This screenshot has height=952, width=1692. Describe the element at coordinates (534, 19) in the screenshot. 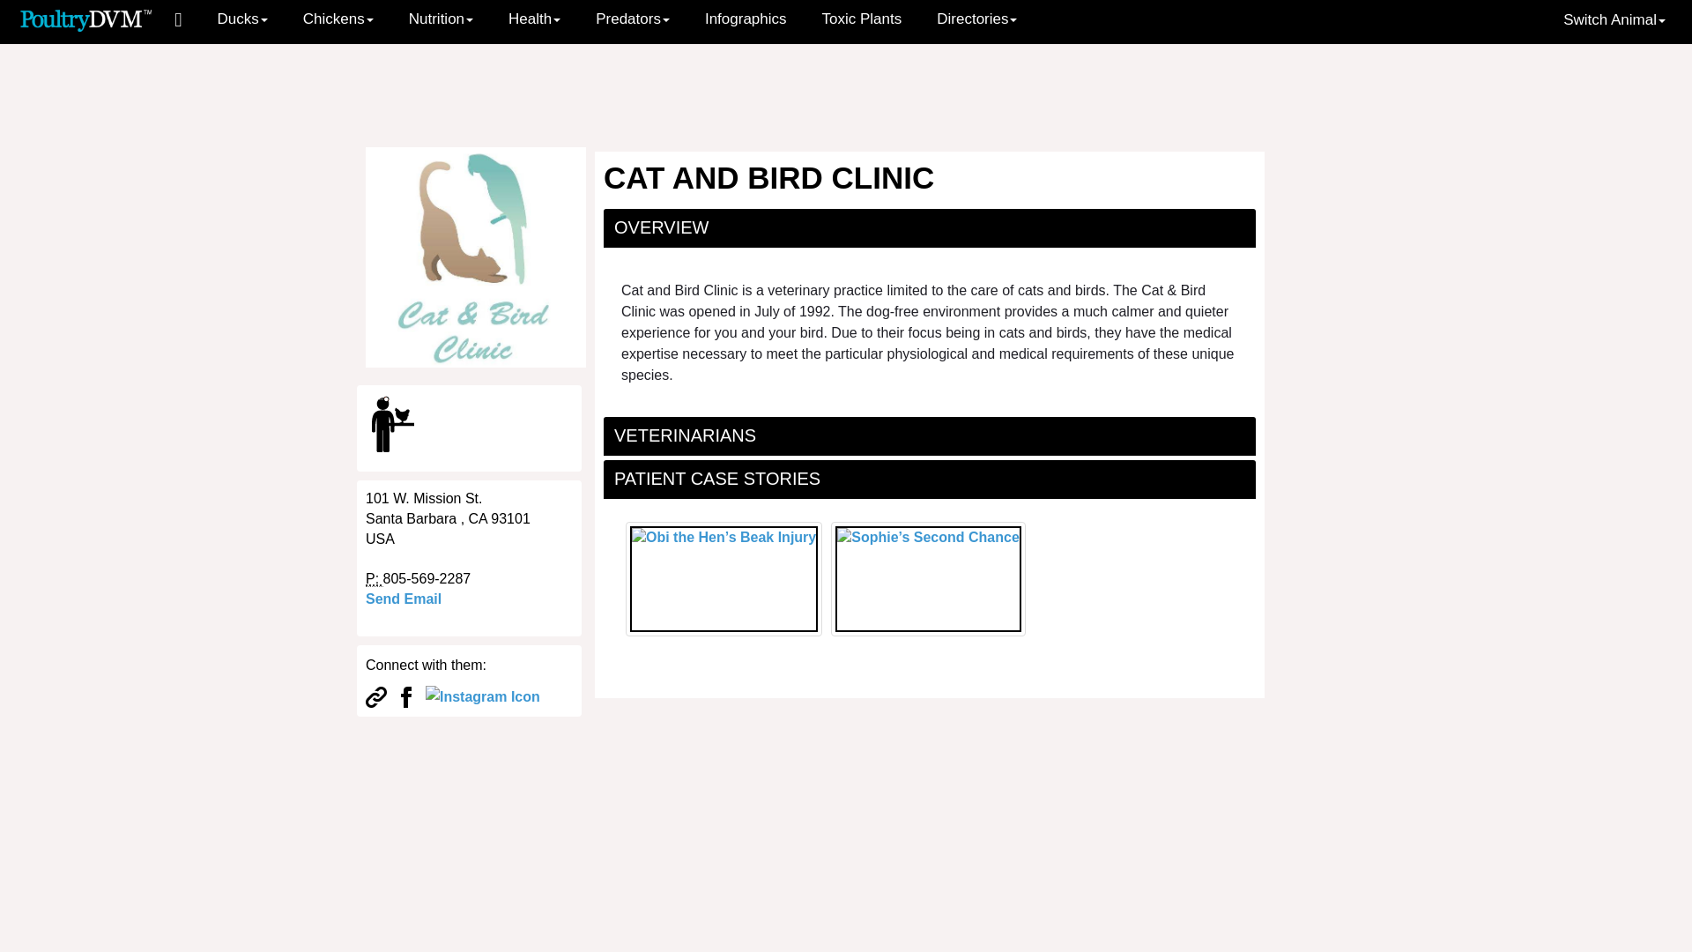

I see `Health` at that location.